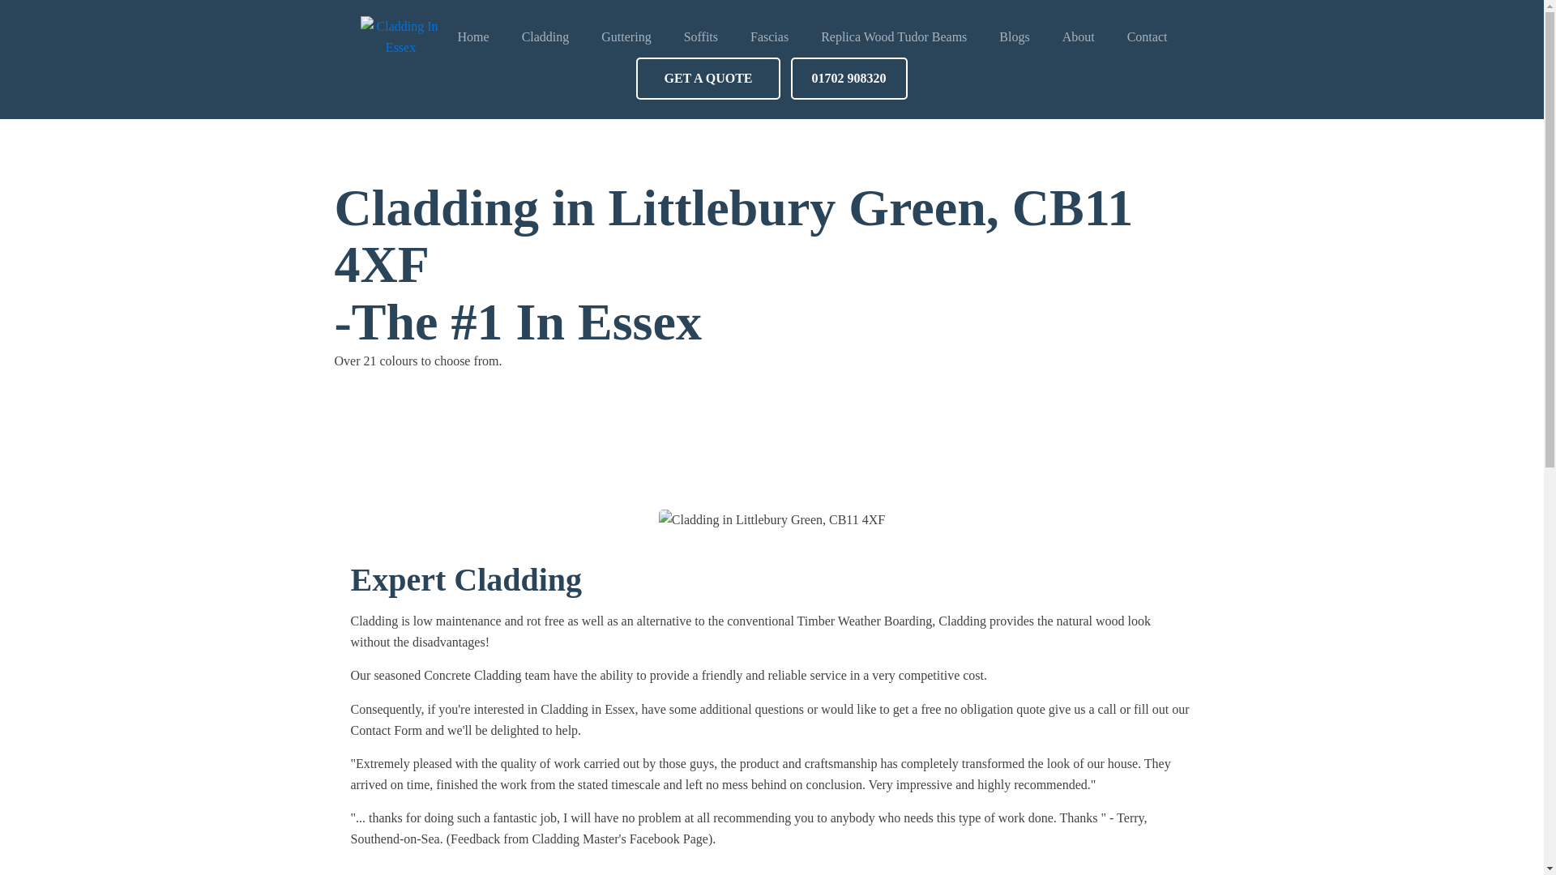 This screenshot has width=1556, height=875. Describe the element at coordinates (1078, 37) in the screenshot. I see `About` at that location.